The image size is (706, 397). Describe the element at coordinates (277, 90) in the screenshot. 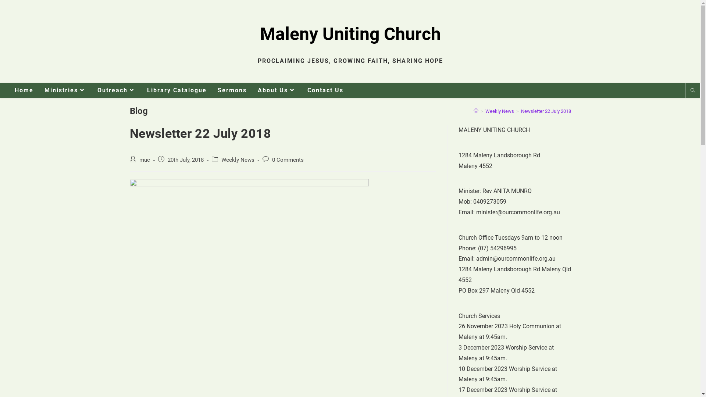

I see `About Us` at that location.